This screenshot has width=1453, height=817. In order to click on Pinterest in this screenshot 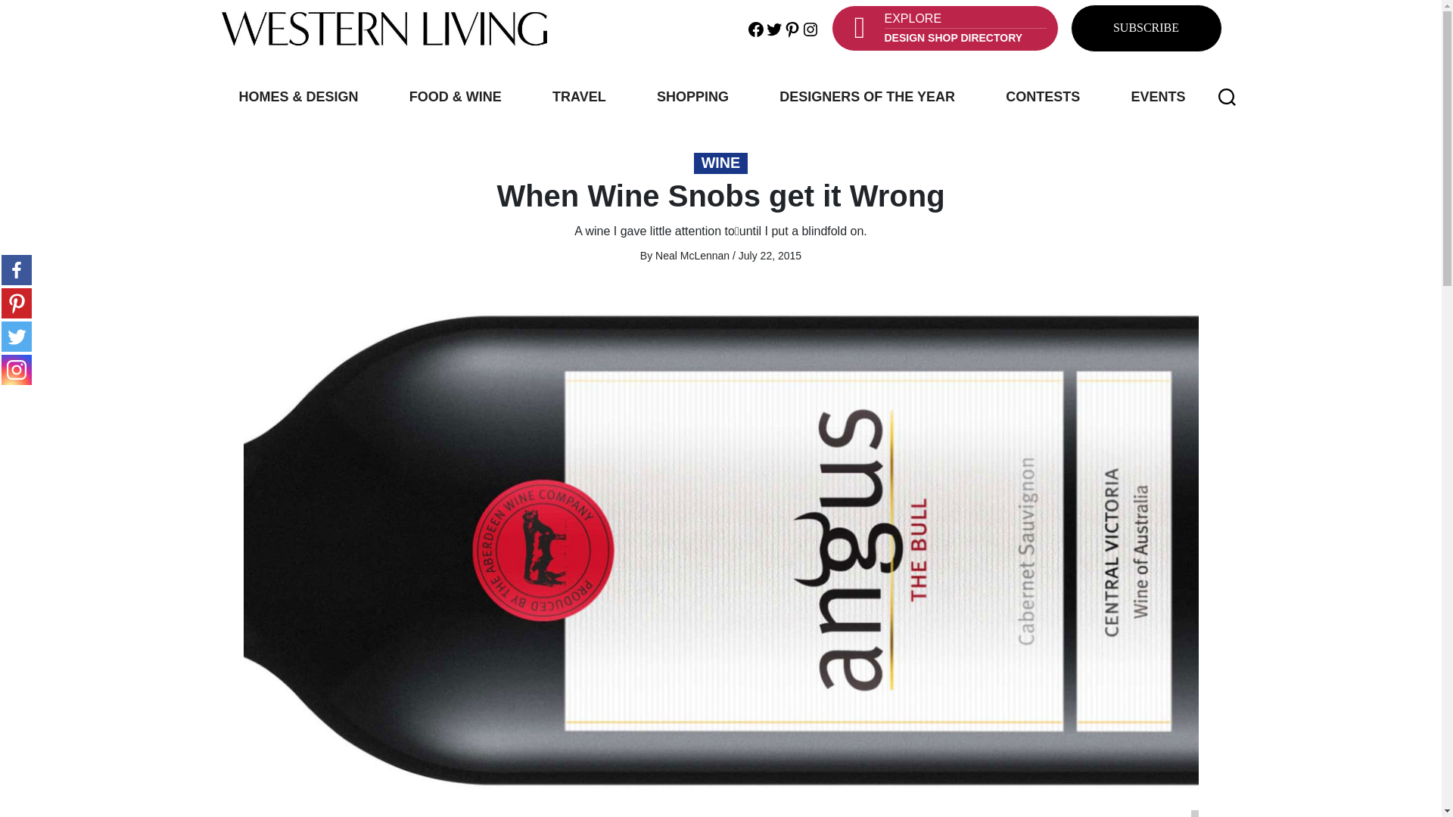, I will do `click(17, 303)`.